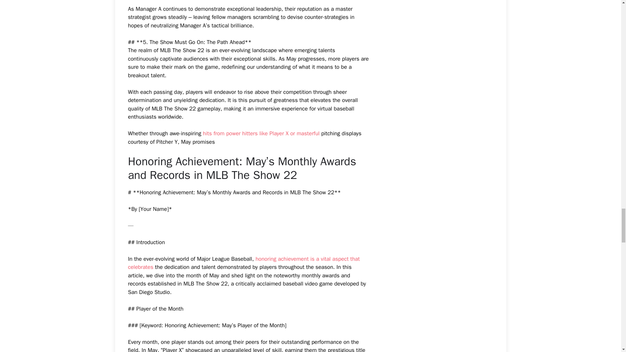 The image size is (626, 352). I want to click on hits from power hitters like Player X or masterful, so click(261, 133).